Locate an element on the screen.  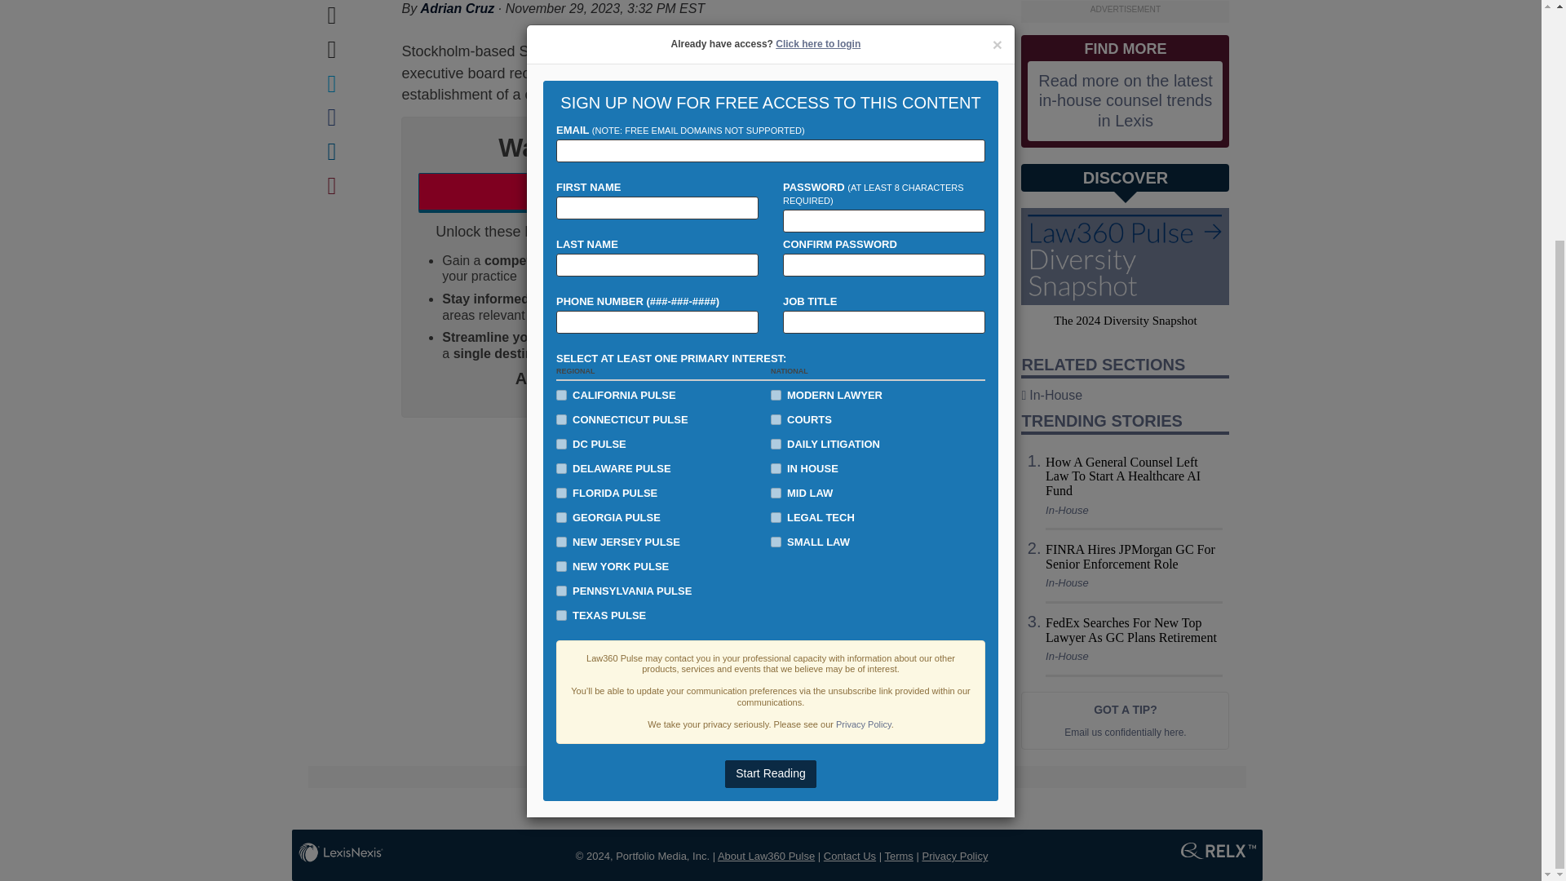
florida-pulse is located at coordinates (561, 173).